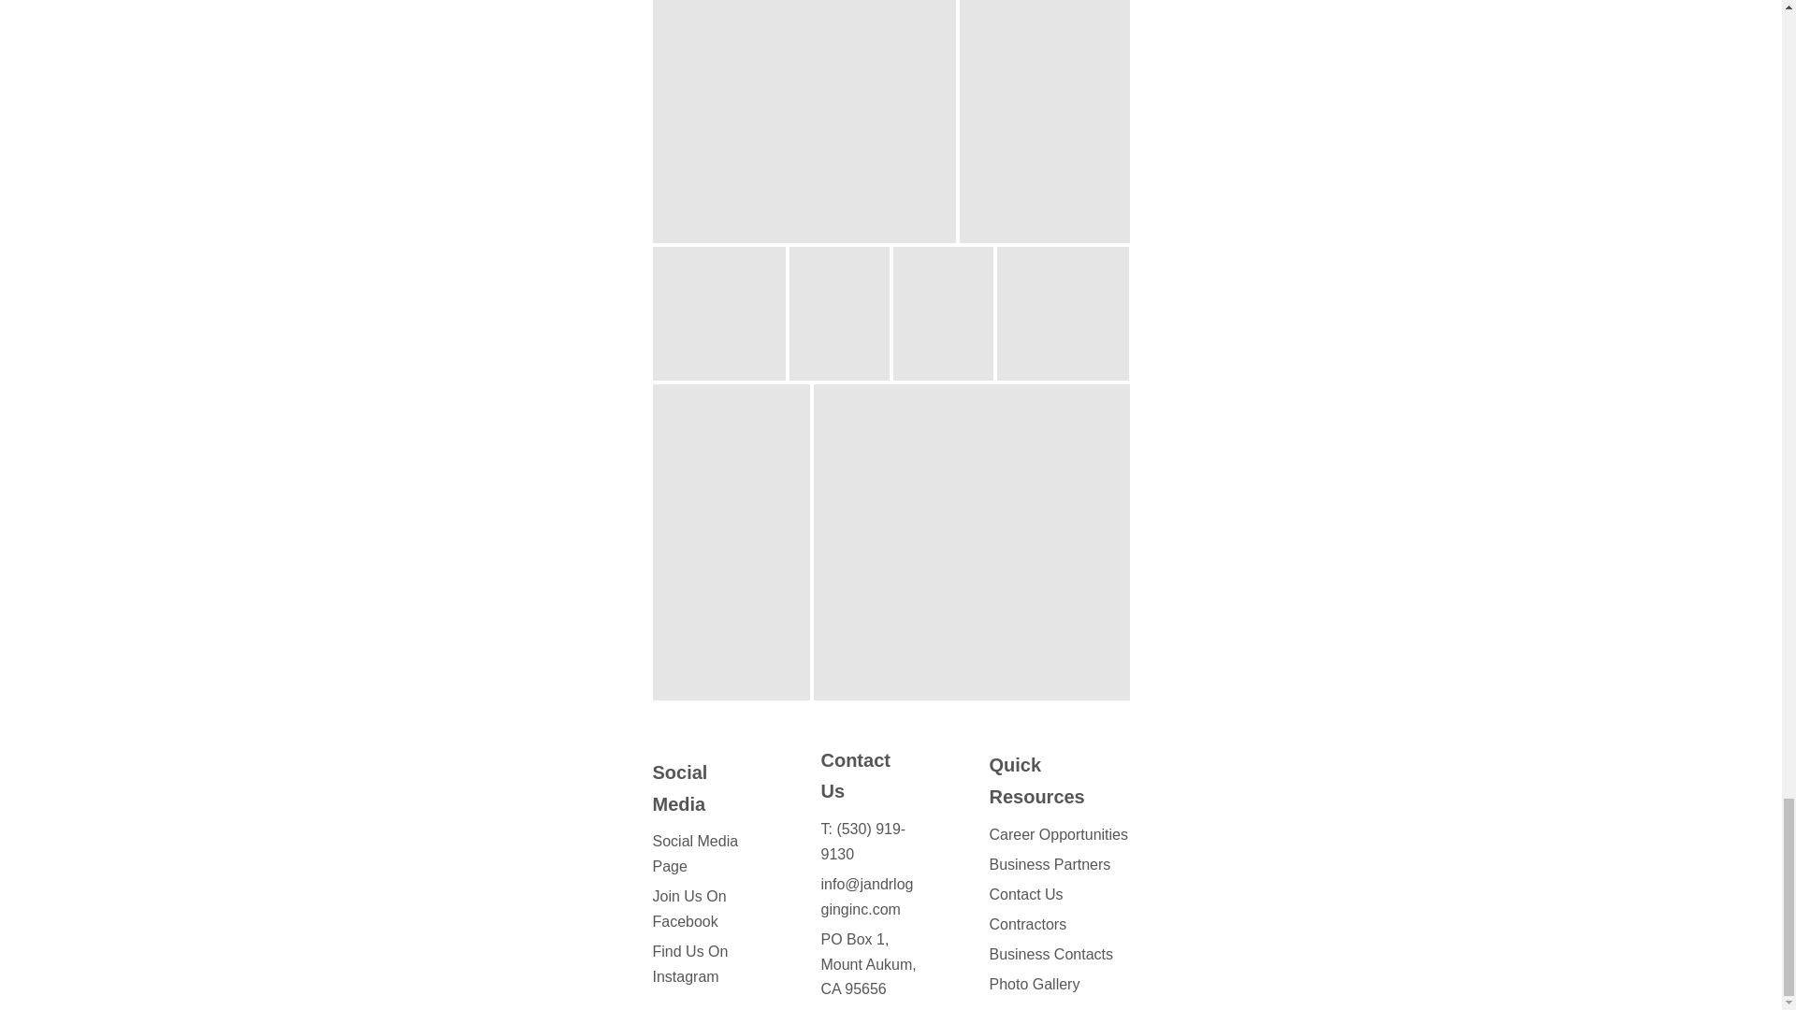  I want to click on PO Box 1, Mount Aukum, CA 95656, so click(868, 964).